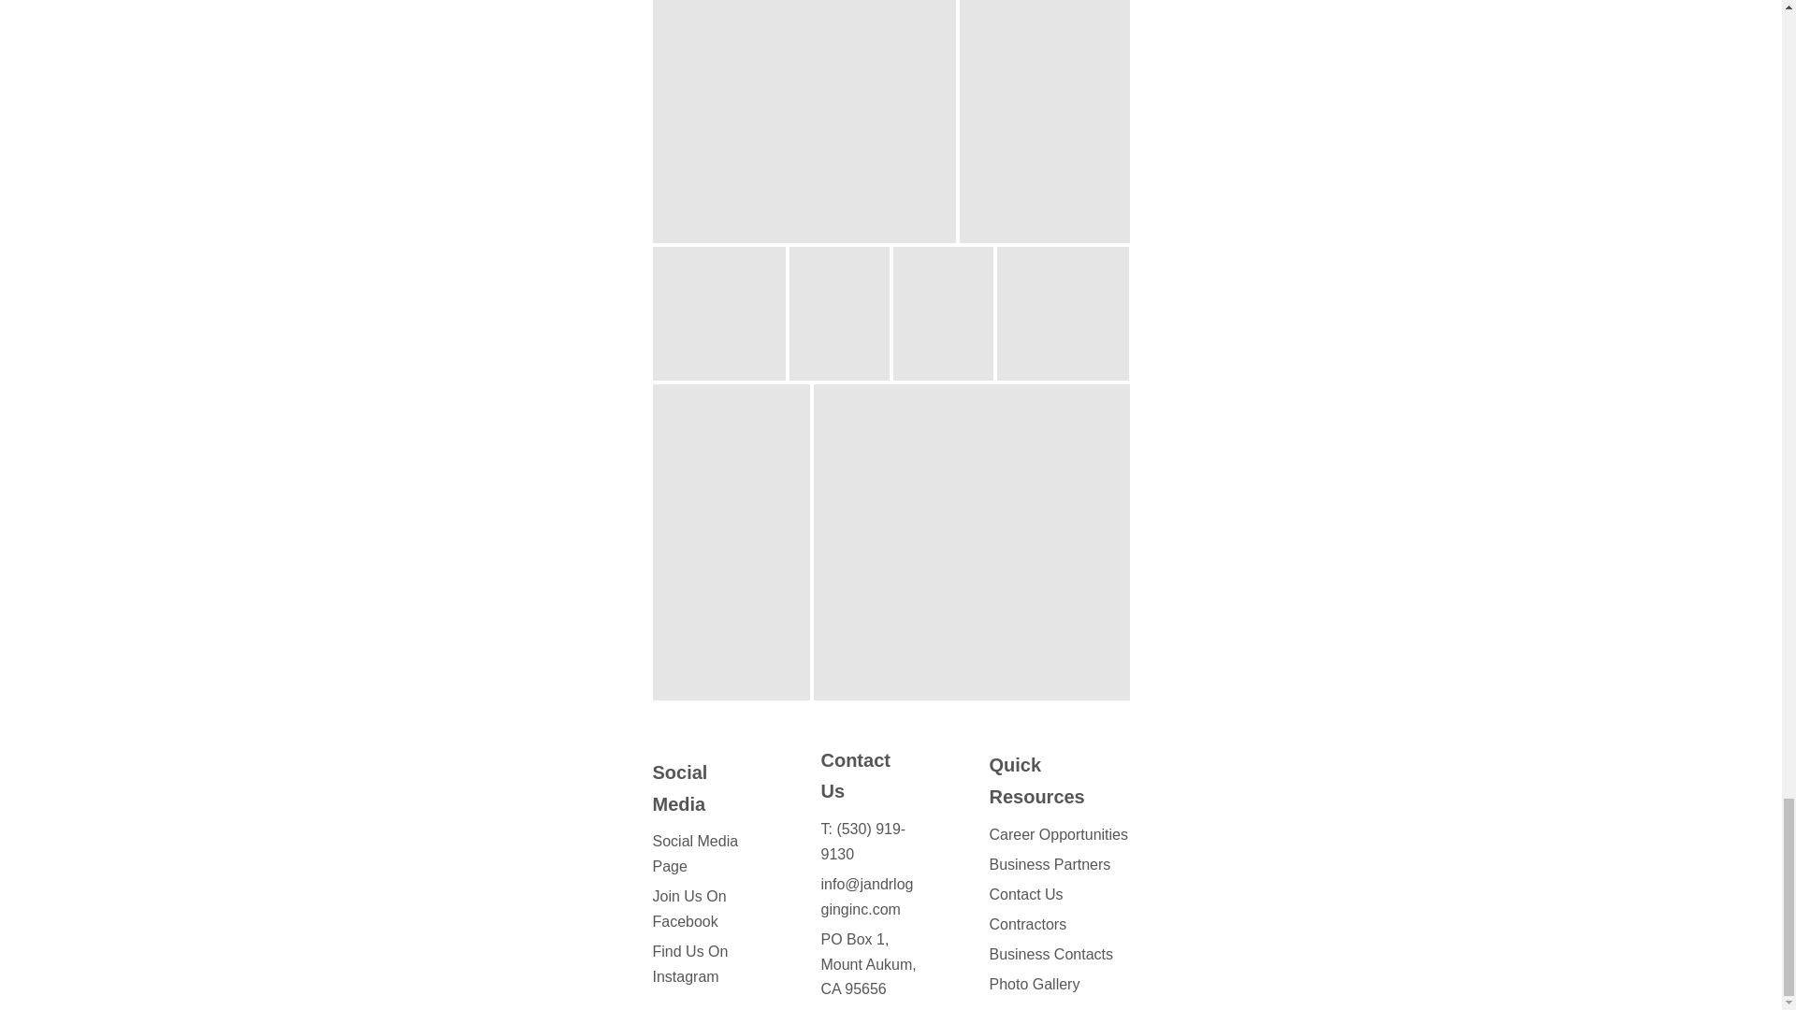  I want to click on PO Box 1, Mount Aukum, CA 95656, so click(868, 964).